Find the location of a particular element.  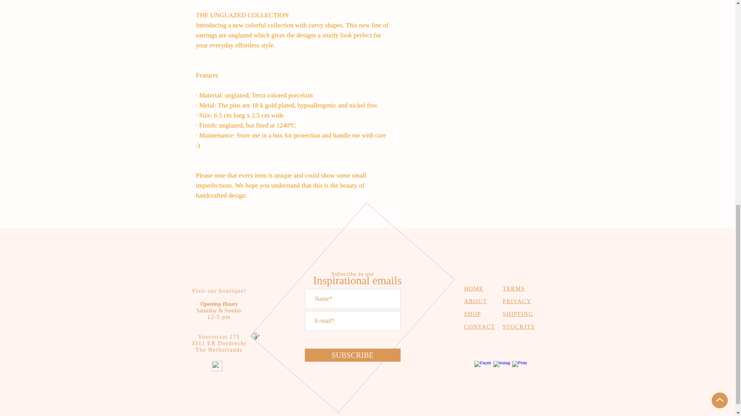

HOME is located at coordinates (473, 288).